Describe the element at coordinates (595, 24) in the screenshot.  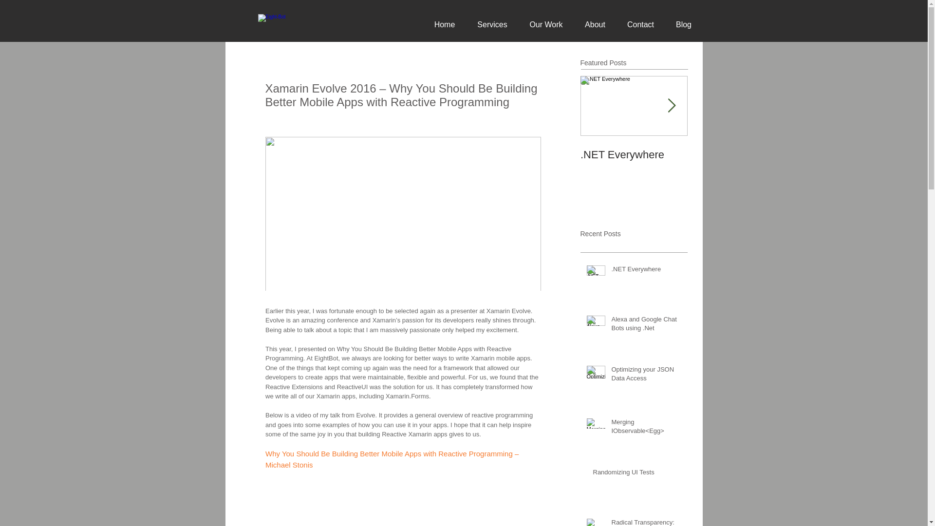
I see `About` at that location.